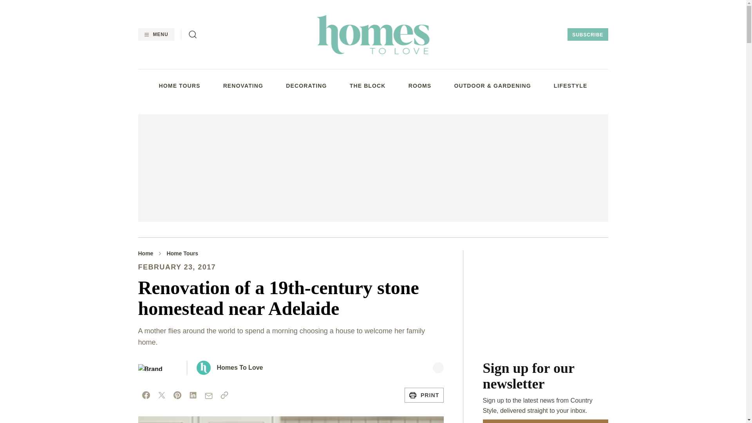  I want to click on ROOMS, so click(420, 85).